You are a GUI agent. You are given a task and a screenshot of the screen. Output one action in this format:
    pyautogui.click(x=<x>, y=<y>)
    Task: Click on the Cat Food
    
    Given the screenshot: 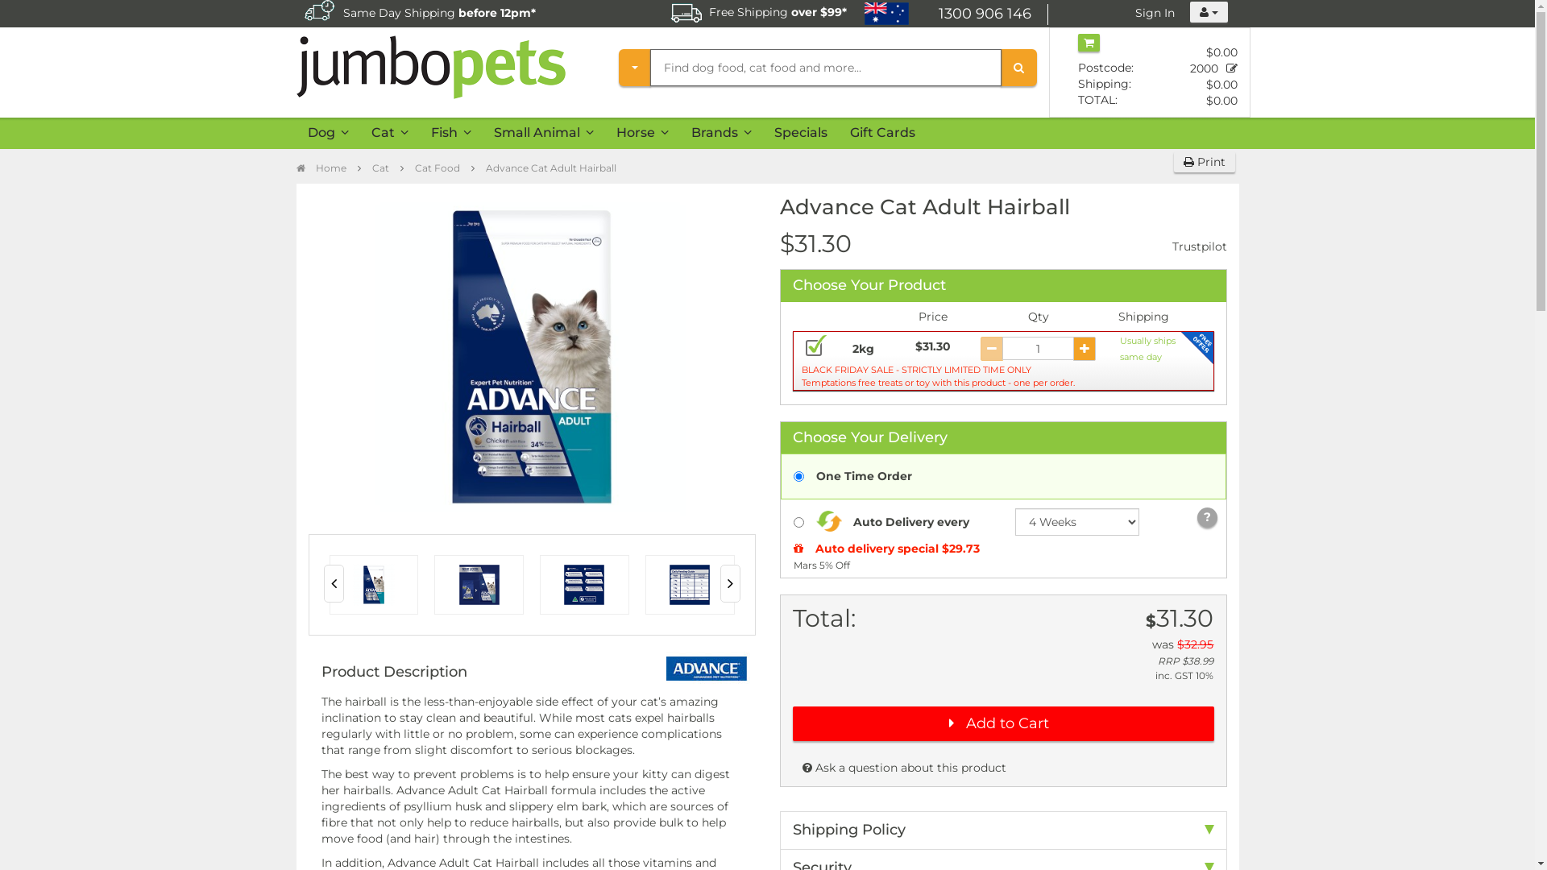 What is the action you would take?
    pyautogui.click(x=437, y=168)
    